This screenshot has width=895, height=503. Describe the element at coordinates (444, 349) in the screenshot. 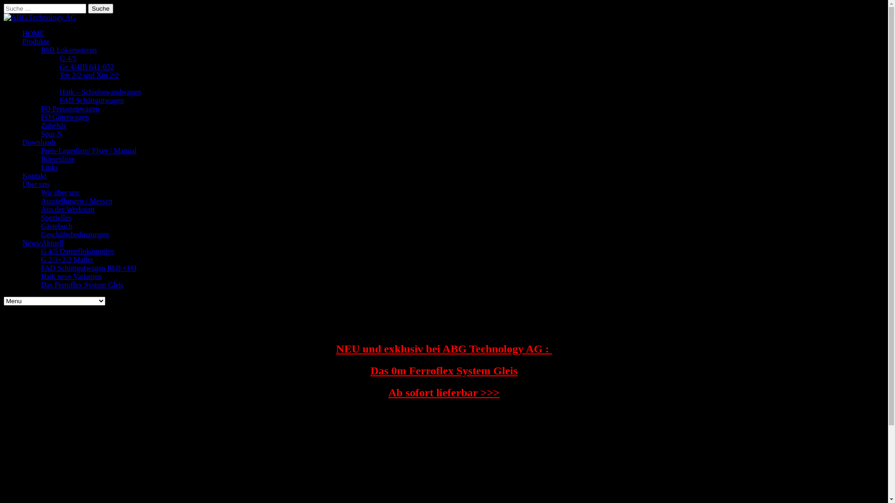

I see `NEU und exklusiv bei ABG Technology AG : ` at that location.